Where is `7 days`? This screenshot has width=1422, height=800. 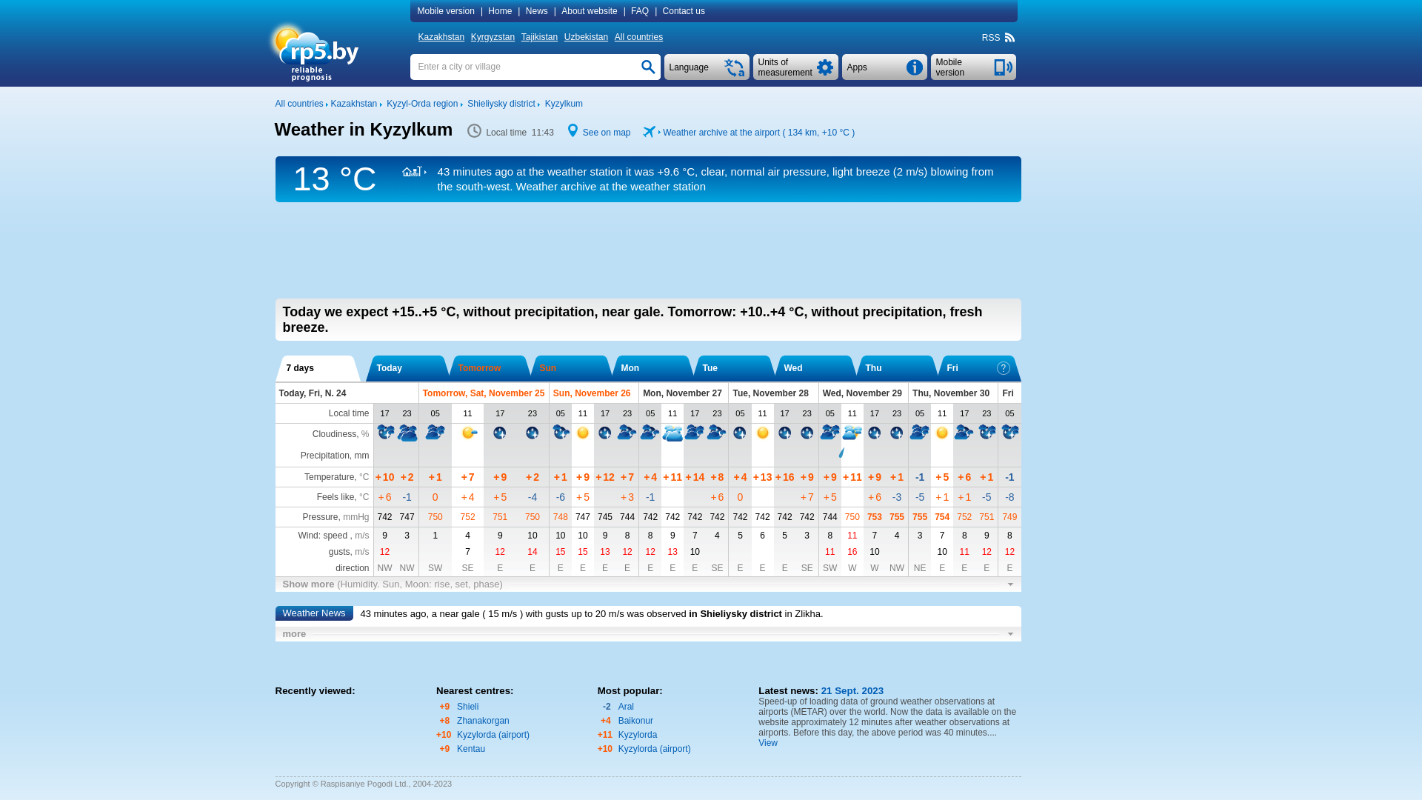
7 days is located at coordinates (317, 369).